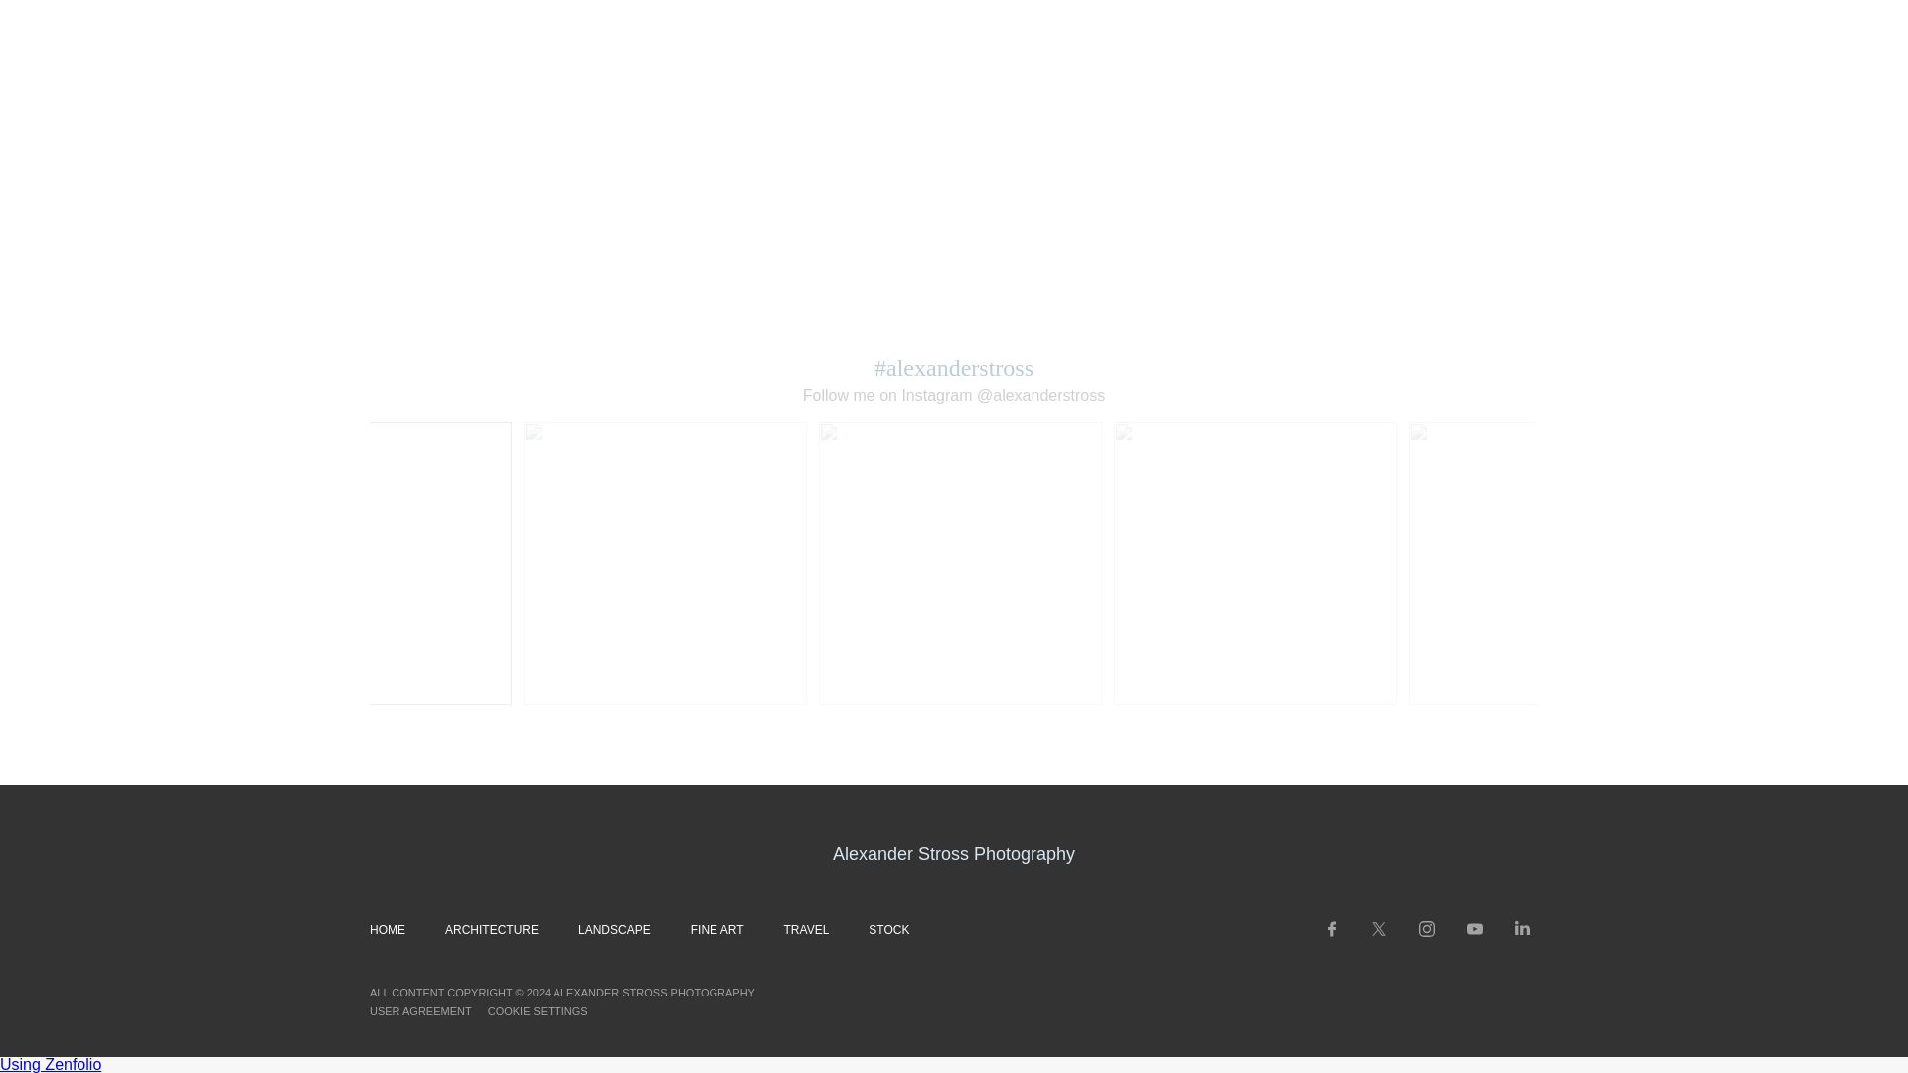 The image size is (1908, 1073). I want to click on TRAVEL, so click(807, 929).